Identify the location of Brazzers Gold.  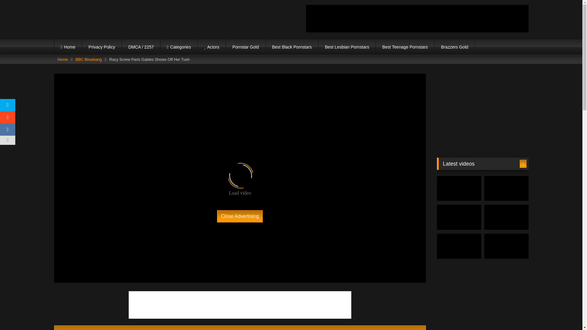
(455, 47).